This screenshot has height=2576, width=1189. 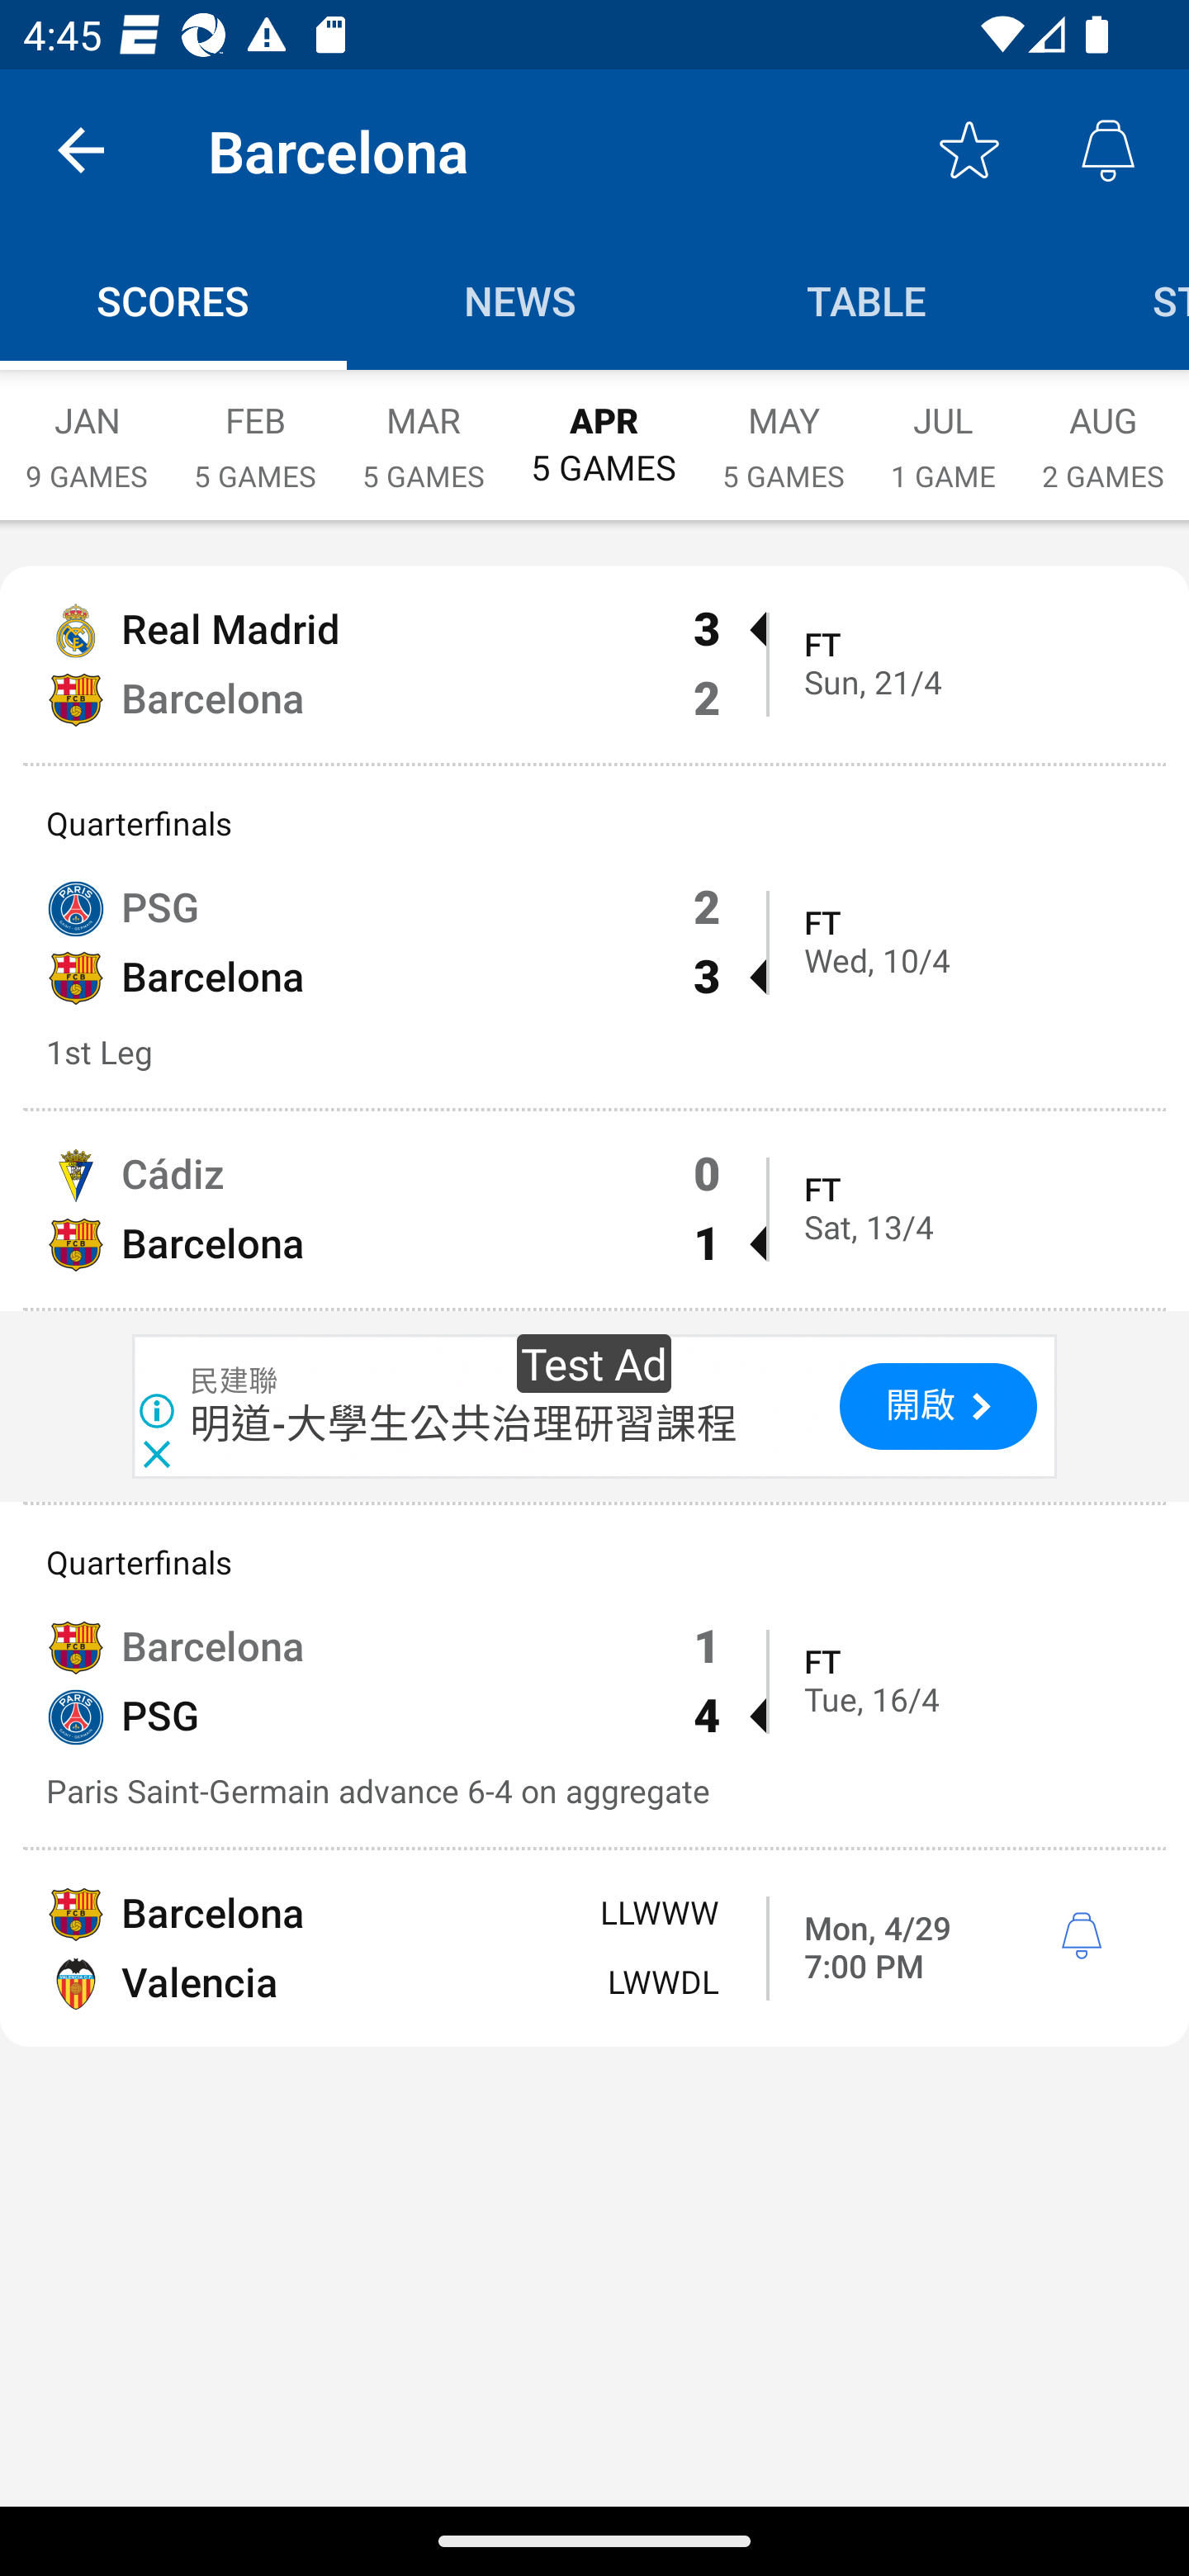 What do you see at coordinates (943, 431) in the screenshot?
I see `JUL 1 GAME` at bounding box center [943, 431].